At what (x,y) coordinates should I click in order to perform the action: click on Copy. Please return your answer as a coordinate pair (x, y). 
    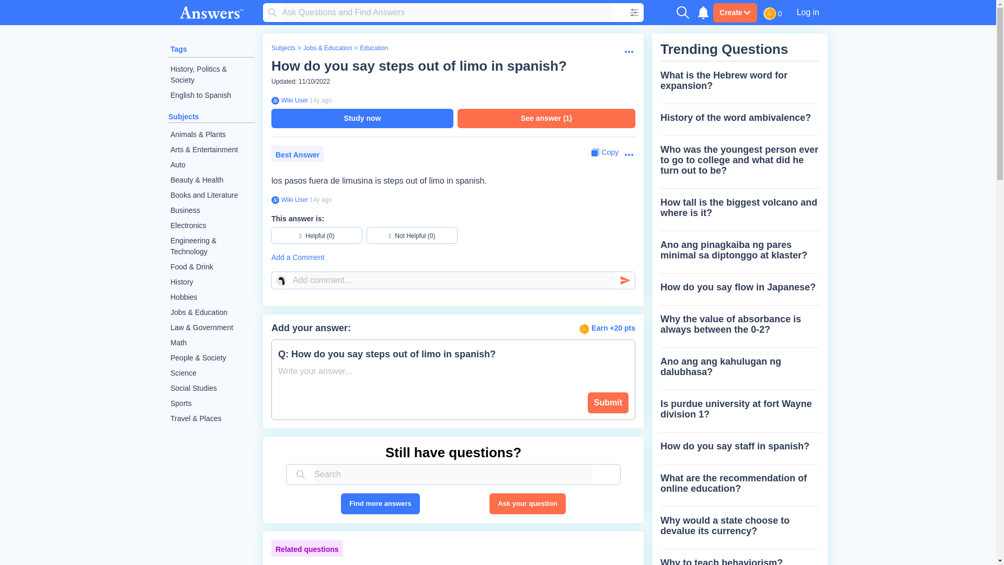
    Looking at the image, I should click on (604, 152).